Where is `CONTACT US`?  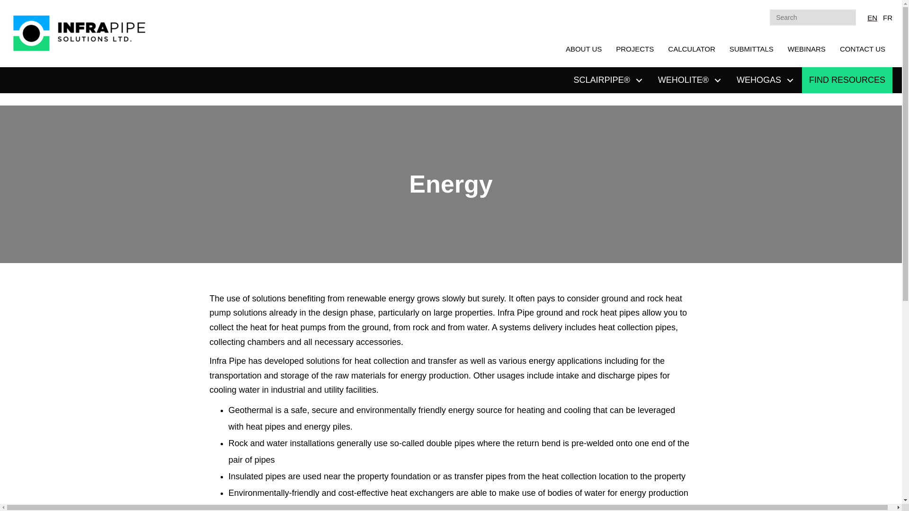
CONTACT US is located at coordinates (863, 49).